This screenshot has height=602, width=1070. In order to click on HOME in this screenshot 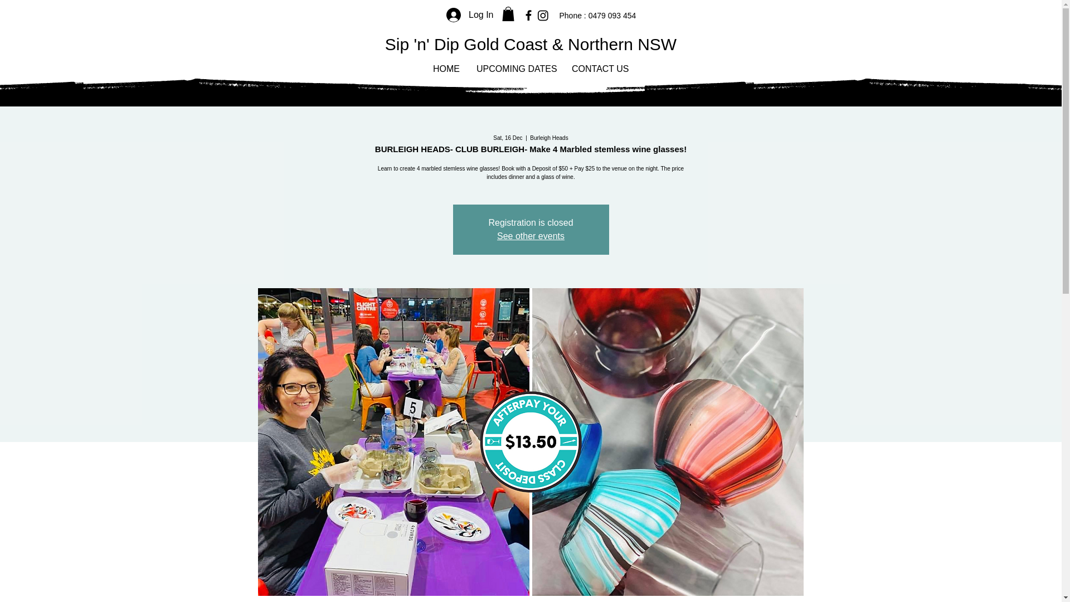, I will do `click(446, 69)`.